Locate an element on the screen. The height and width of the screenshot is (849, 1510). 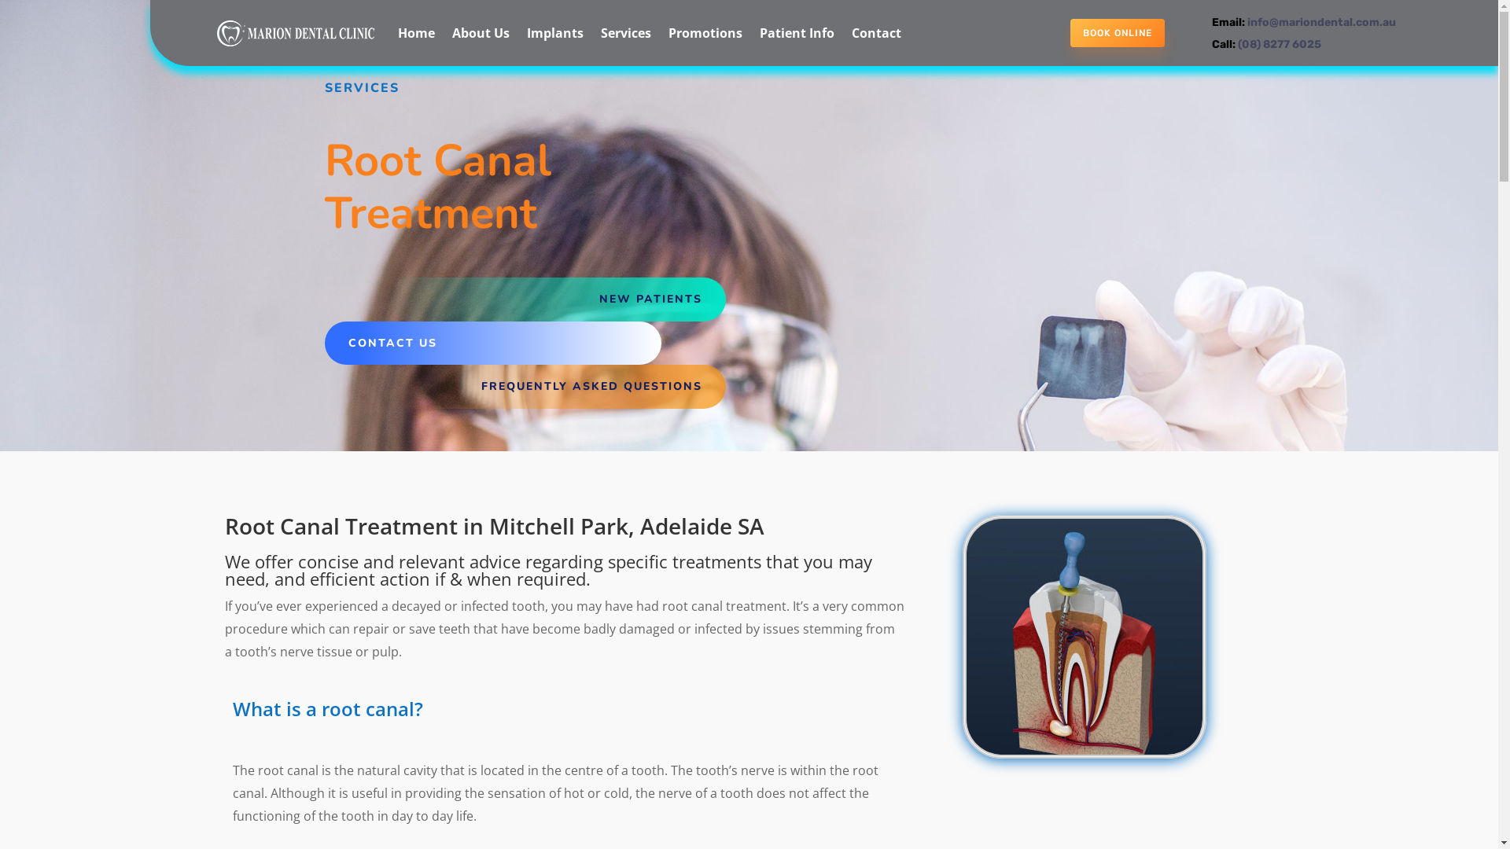
Services is located at coordinates (626, 33).